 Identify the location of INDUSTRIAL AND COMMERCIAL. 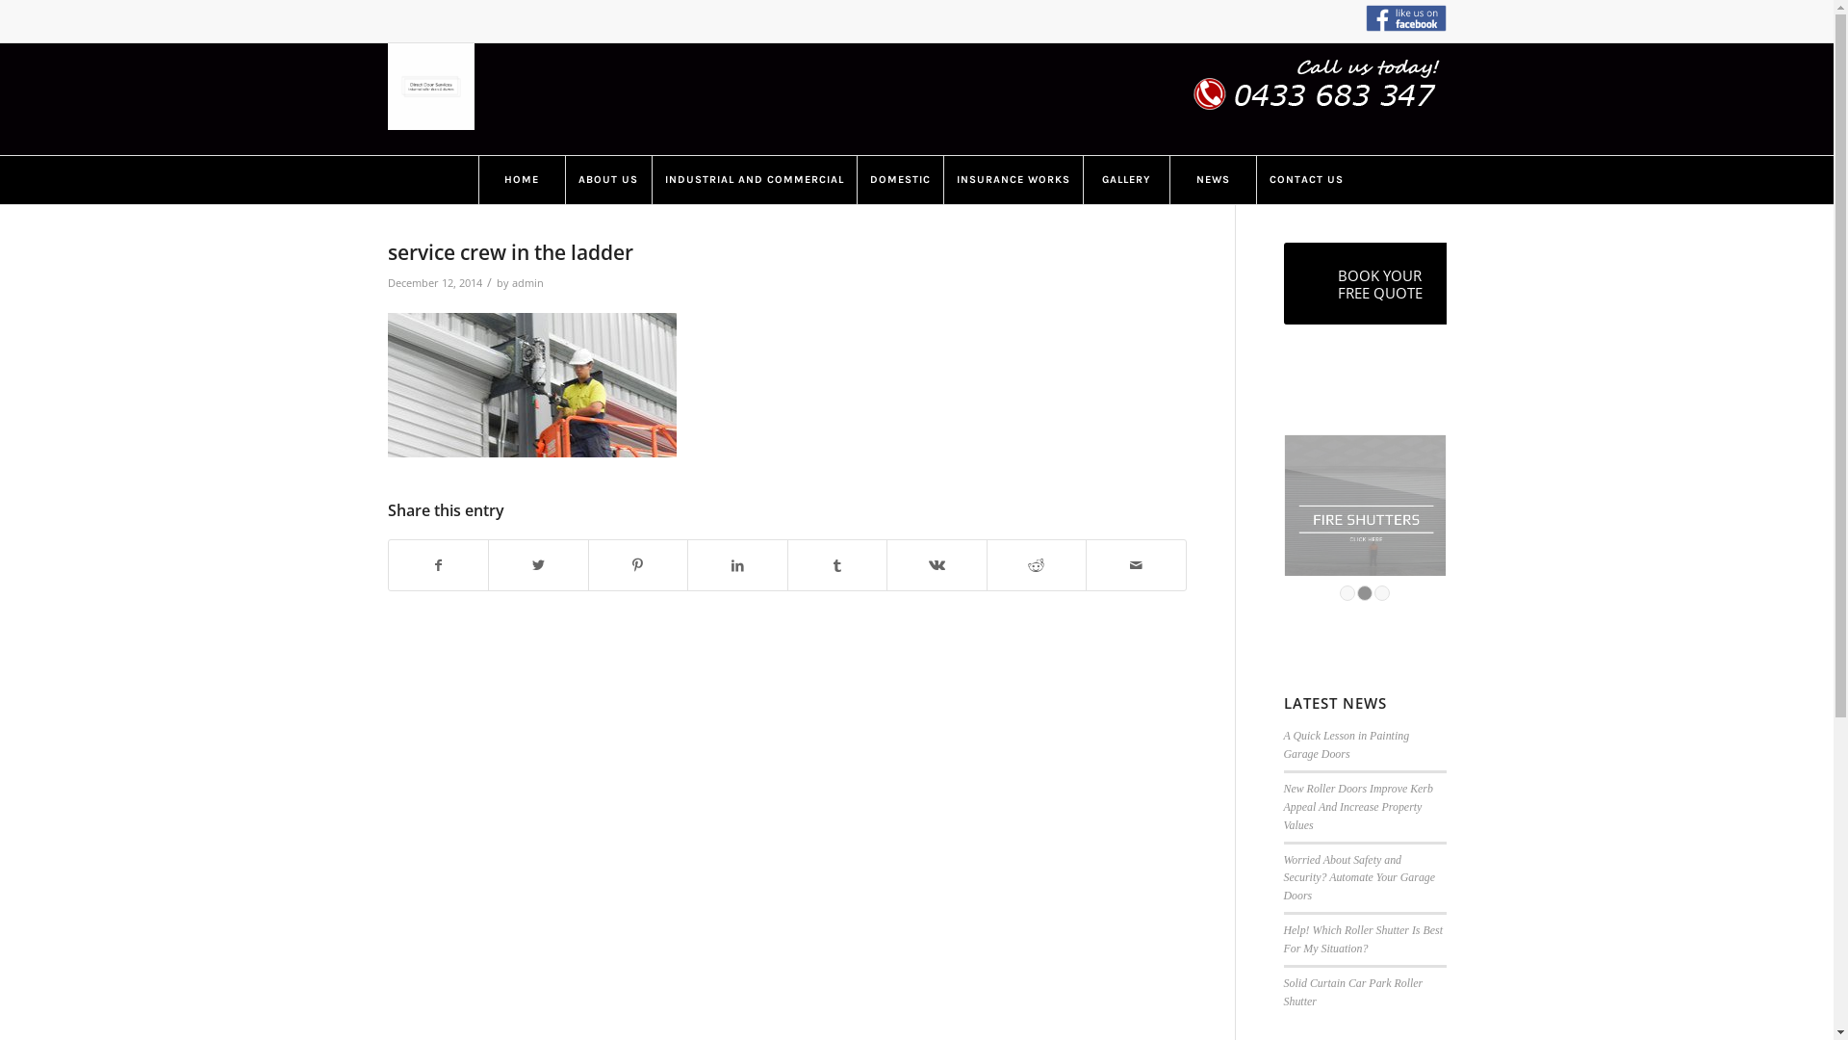
(753, 180).